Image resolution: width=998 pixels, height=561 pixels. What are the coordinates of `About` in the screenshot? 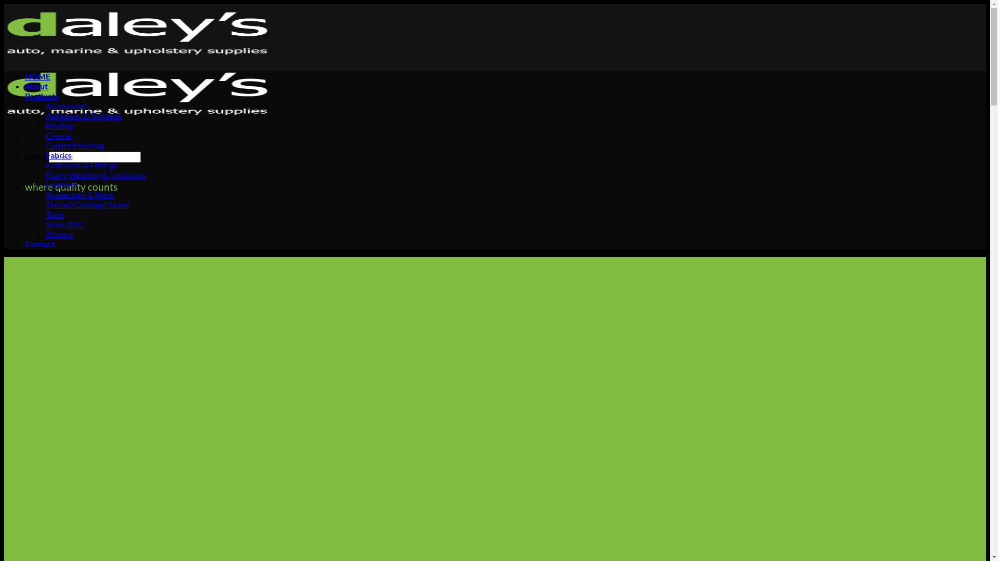 It's located at (36, 86).